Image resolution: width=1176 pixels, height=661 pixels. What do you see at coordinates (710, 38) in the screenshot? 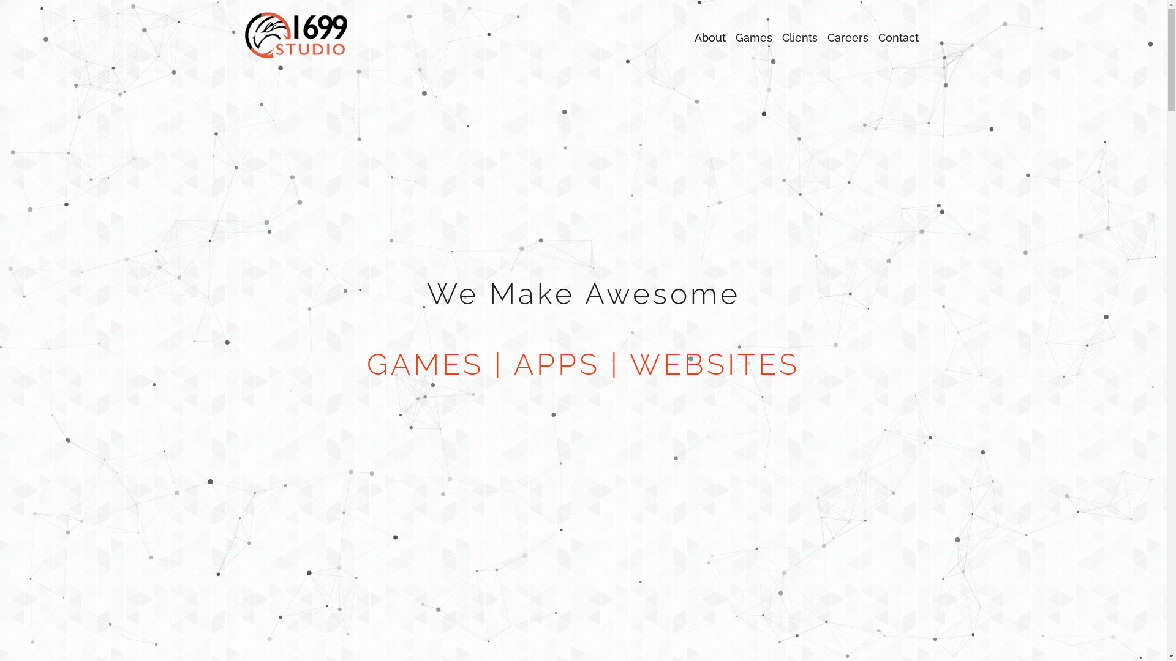
I see `About` at bounding box center [710, 38].